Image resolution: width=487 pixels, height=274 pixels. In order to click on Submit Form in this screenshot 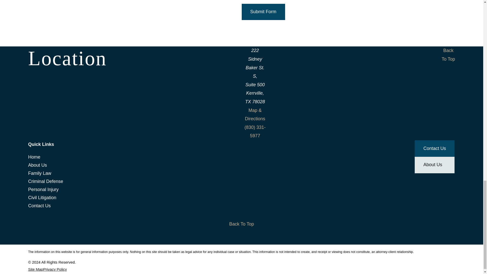, I will do `click(263, 12)`.